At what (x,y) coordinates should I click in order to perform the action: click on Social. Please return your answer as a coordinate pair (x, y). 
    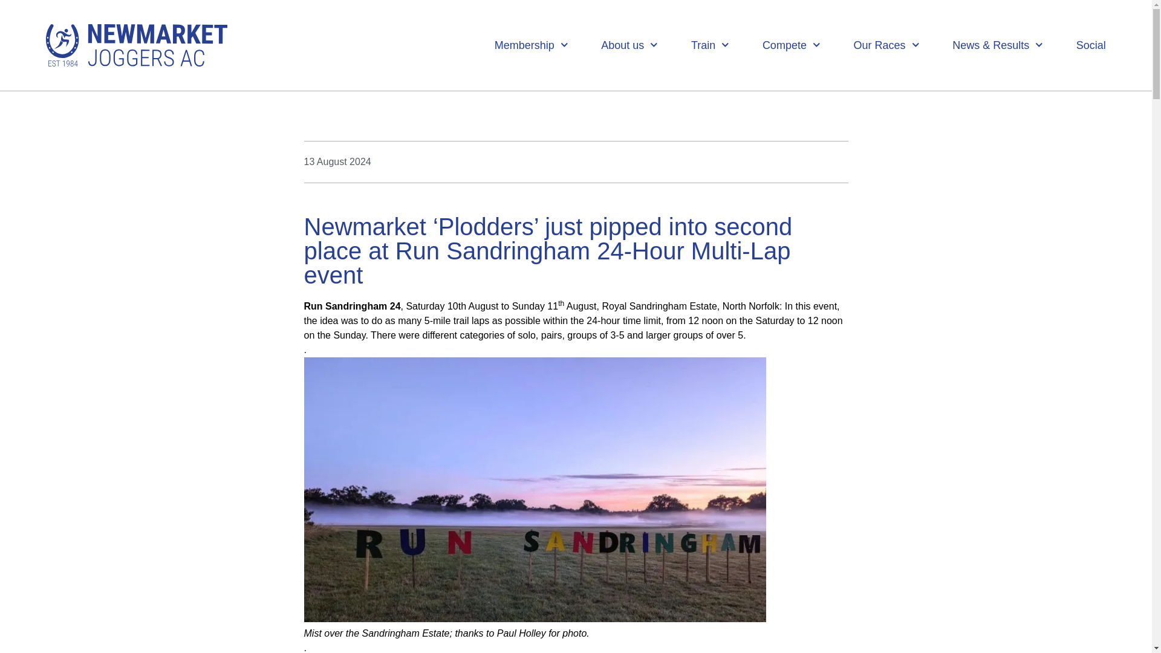
    Looking at the image, I should click on (1091, 45).